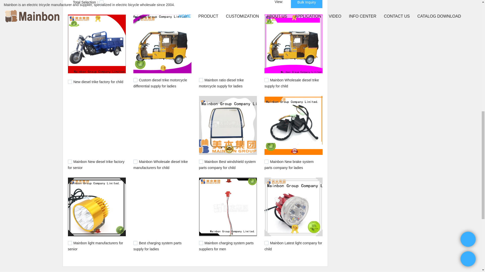 This screenshot has width=485, height=272. I want to click on 4109, so click(201, 243).